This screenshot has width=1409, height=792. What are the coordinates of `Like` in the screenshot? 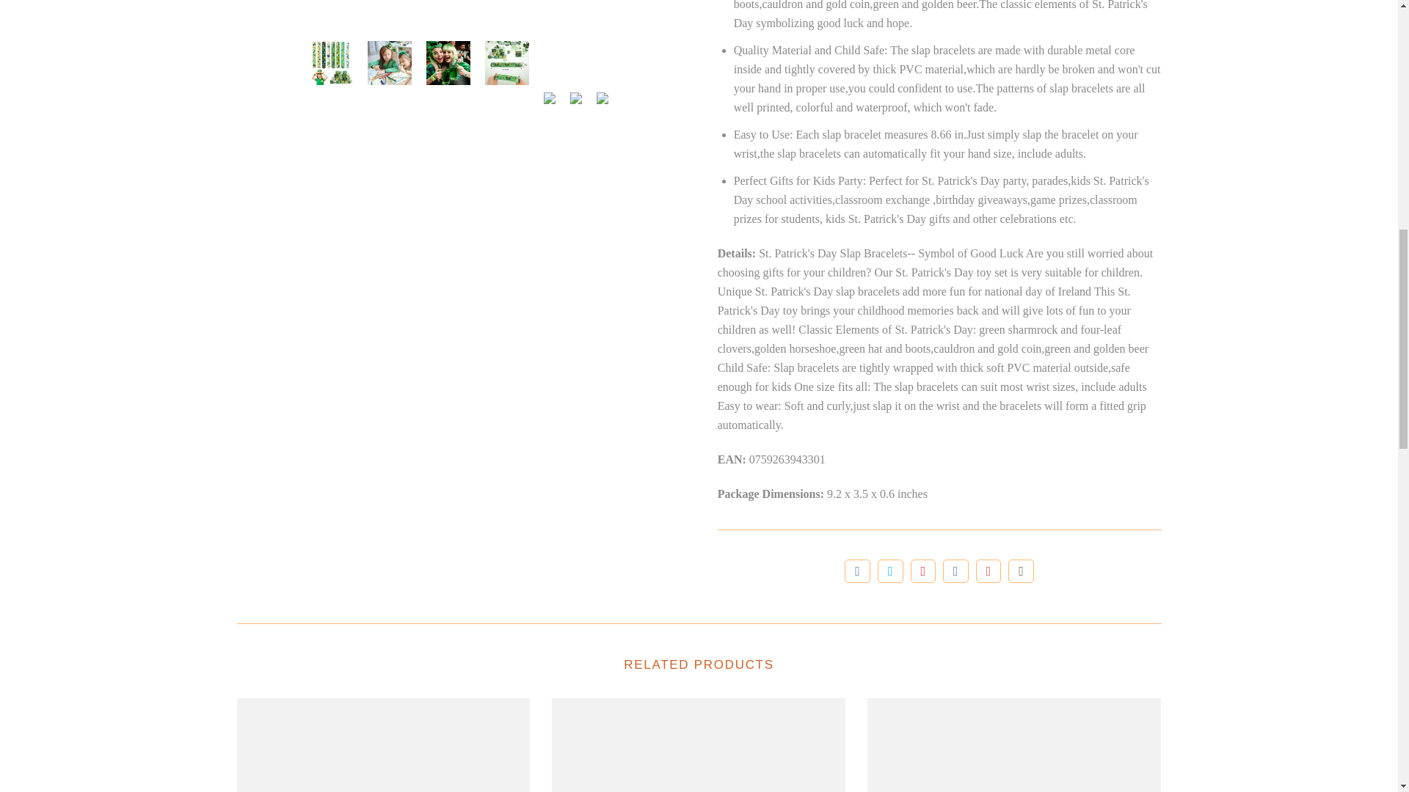 It's located at (857, 571).